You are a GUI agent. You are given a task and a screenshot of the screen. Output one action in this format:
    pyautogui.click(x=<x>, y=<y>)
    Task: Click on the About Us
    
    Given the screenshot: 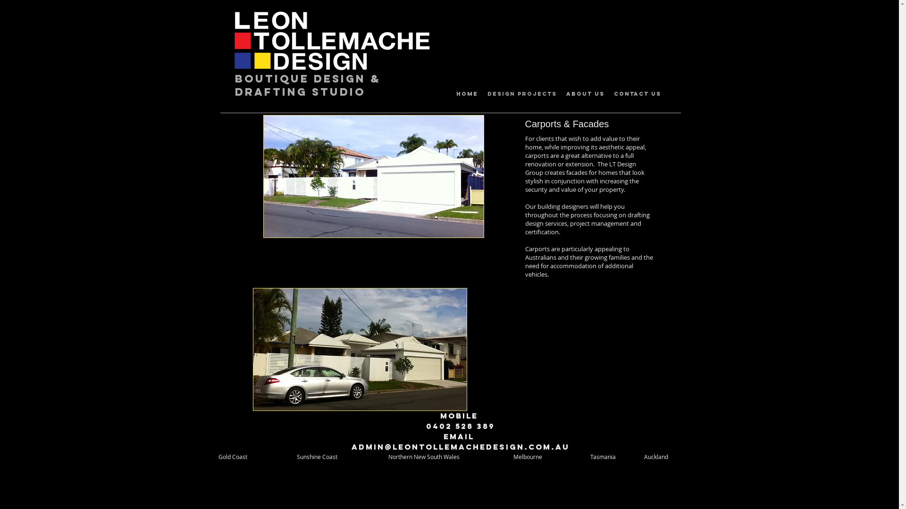 What is the action you would take?
    pyautogui.click(x=585, y=94)
    